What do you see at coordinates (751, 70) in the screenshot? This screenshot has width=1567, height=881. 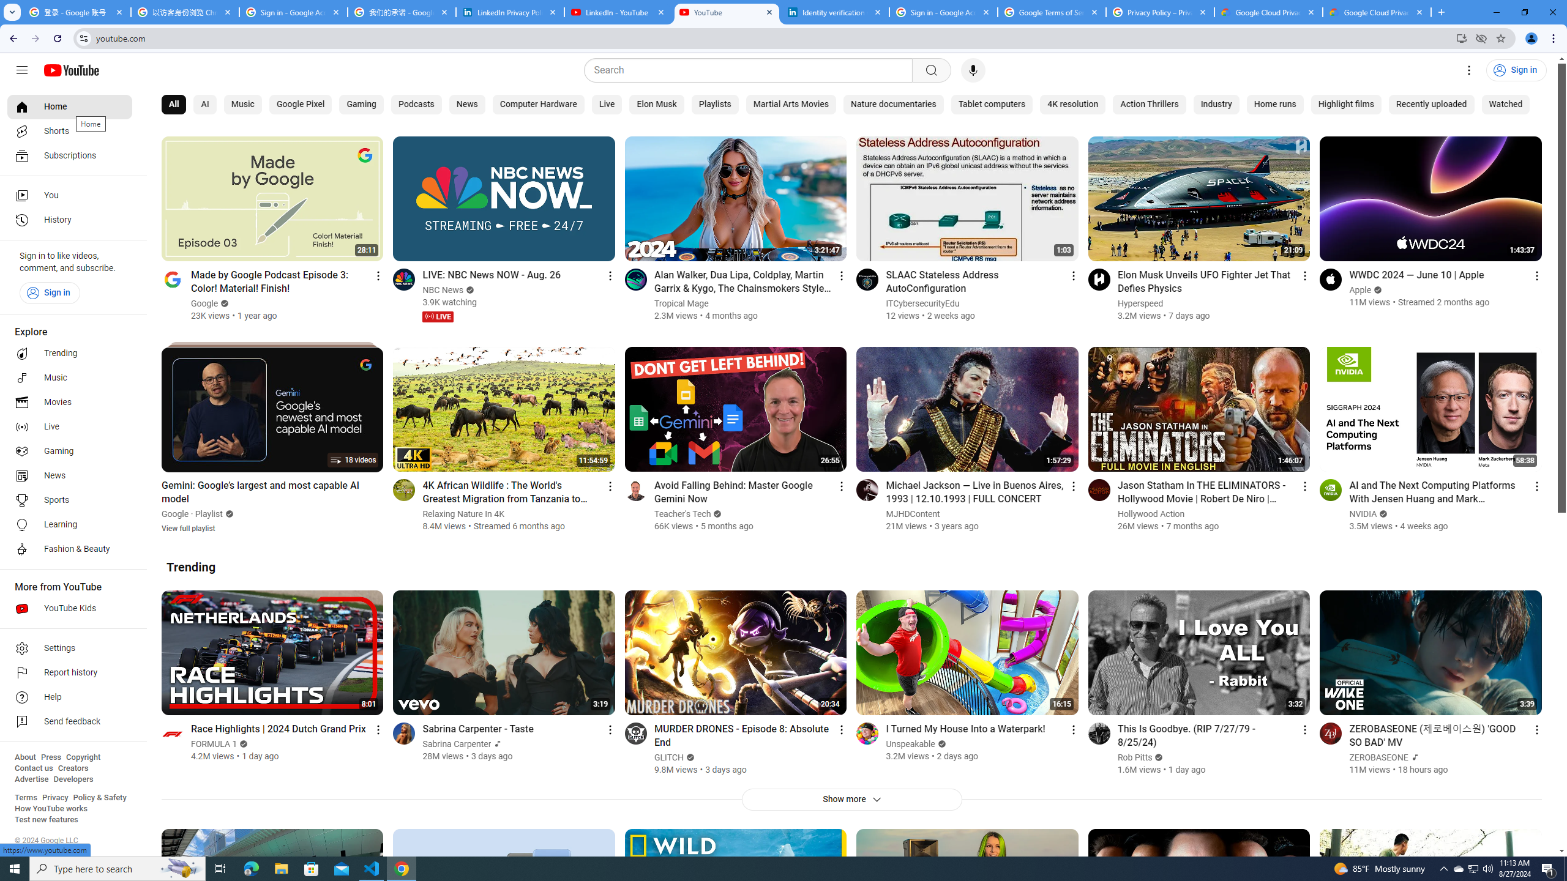 I see `Search` at bounding box center [751, 70].